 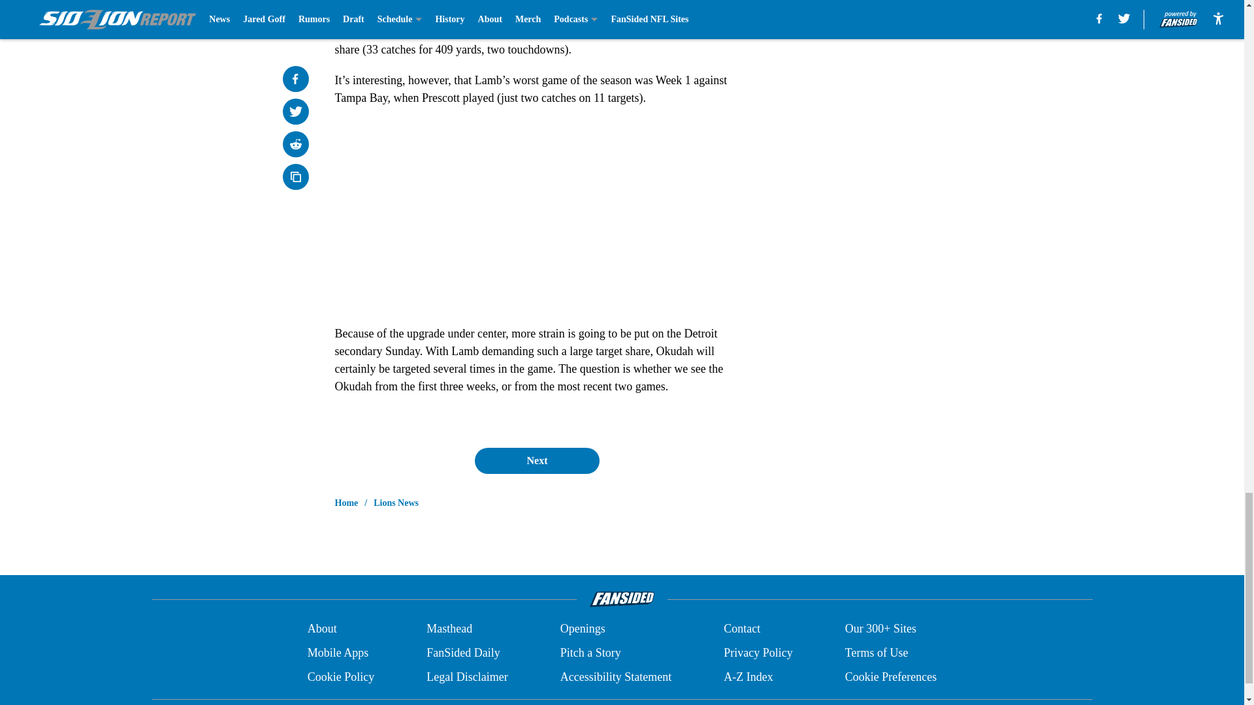 I want to click on Openings, so click(x=583, y=629).